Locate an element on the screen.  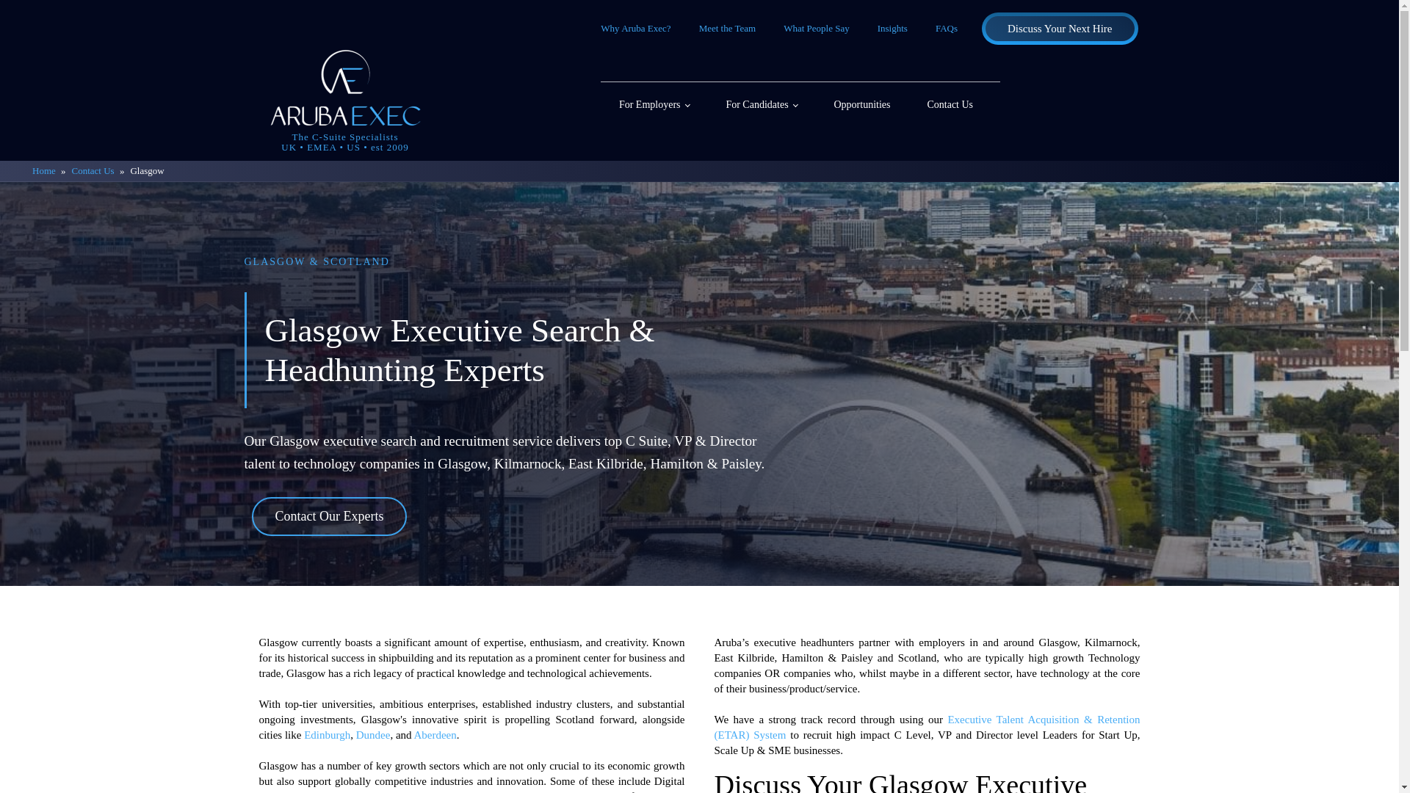
Dundee is located at coordinates (373, 734).